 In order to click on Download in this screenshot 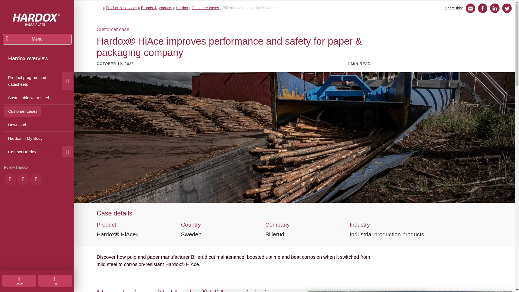, I will do `click(17, 124)`.